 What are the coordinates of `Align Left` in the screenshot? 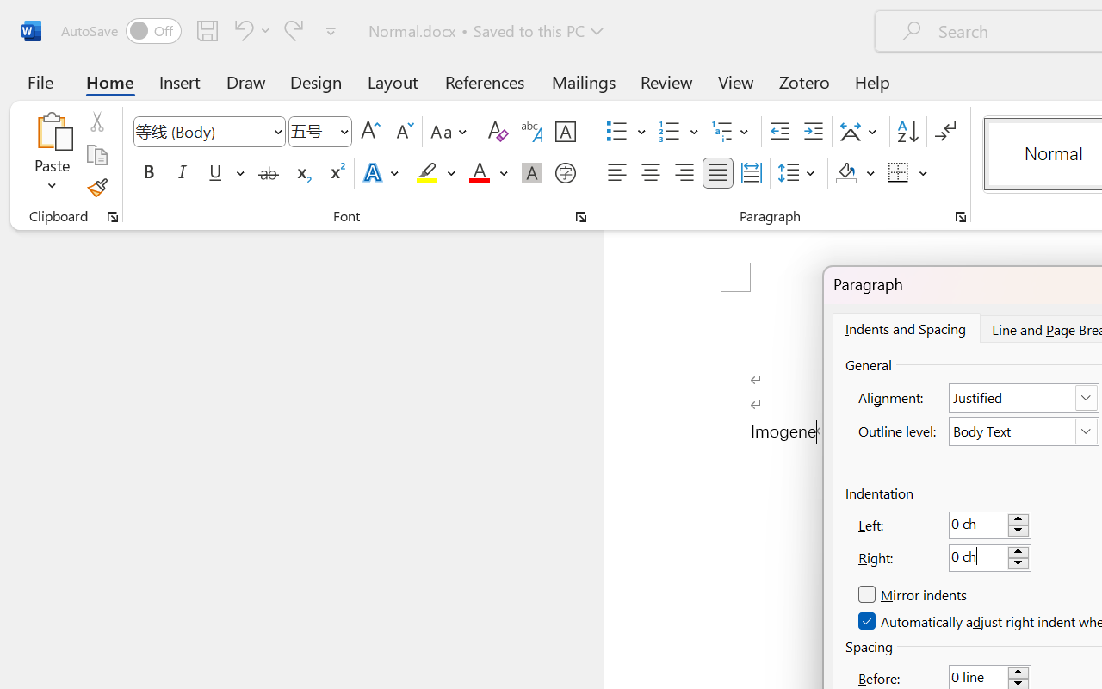 It's located at (616, 173).